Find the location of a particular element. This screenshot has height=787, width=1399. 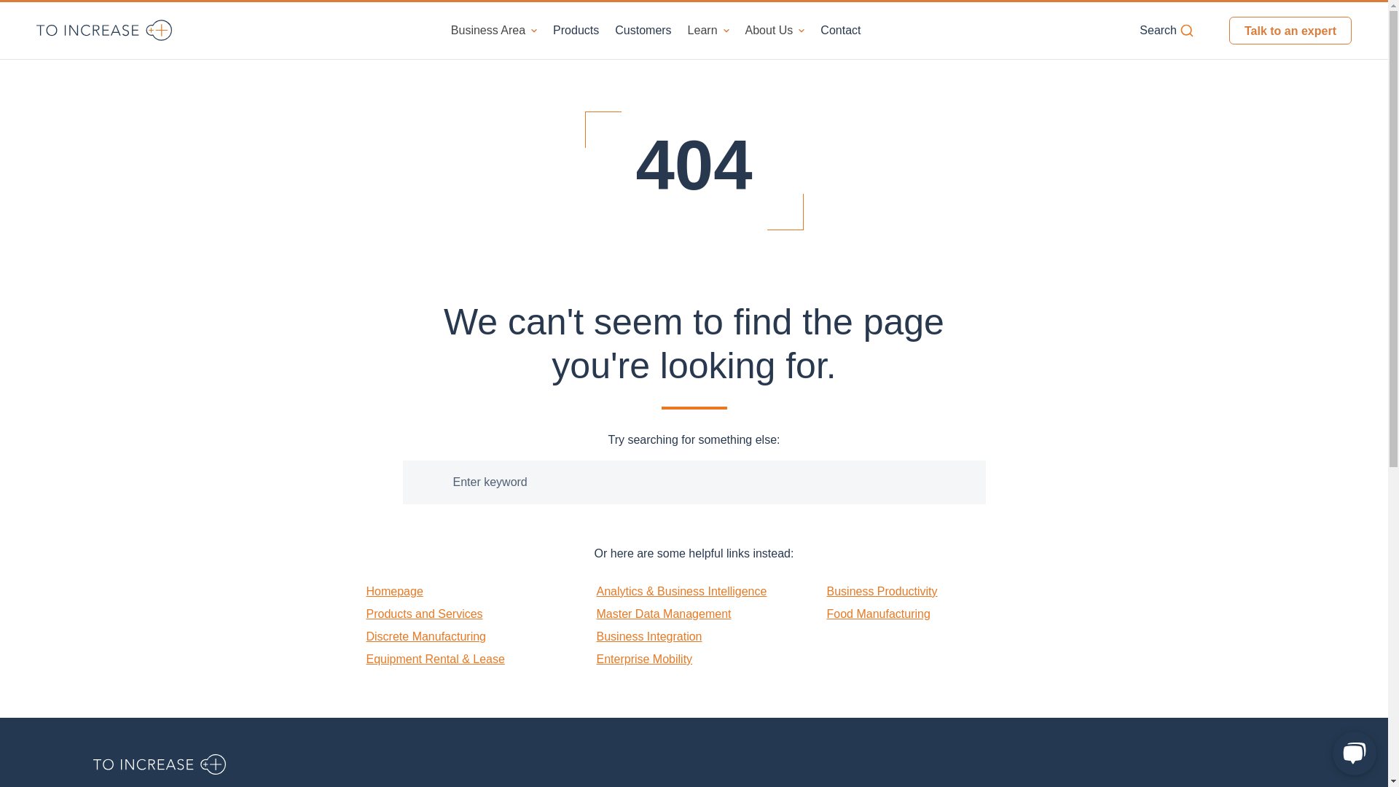

Contact is located at coordinates (839, 30).